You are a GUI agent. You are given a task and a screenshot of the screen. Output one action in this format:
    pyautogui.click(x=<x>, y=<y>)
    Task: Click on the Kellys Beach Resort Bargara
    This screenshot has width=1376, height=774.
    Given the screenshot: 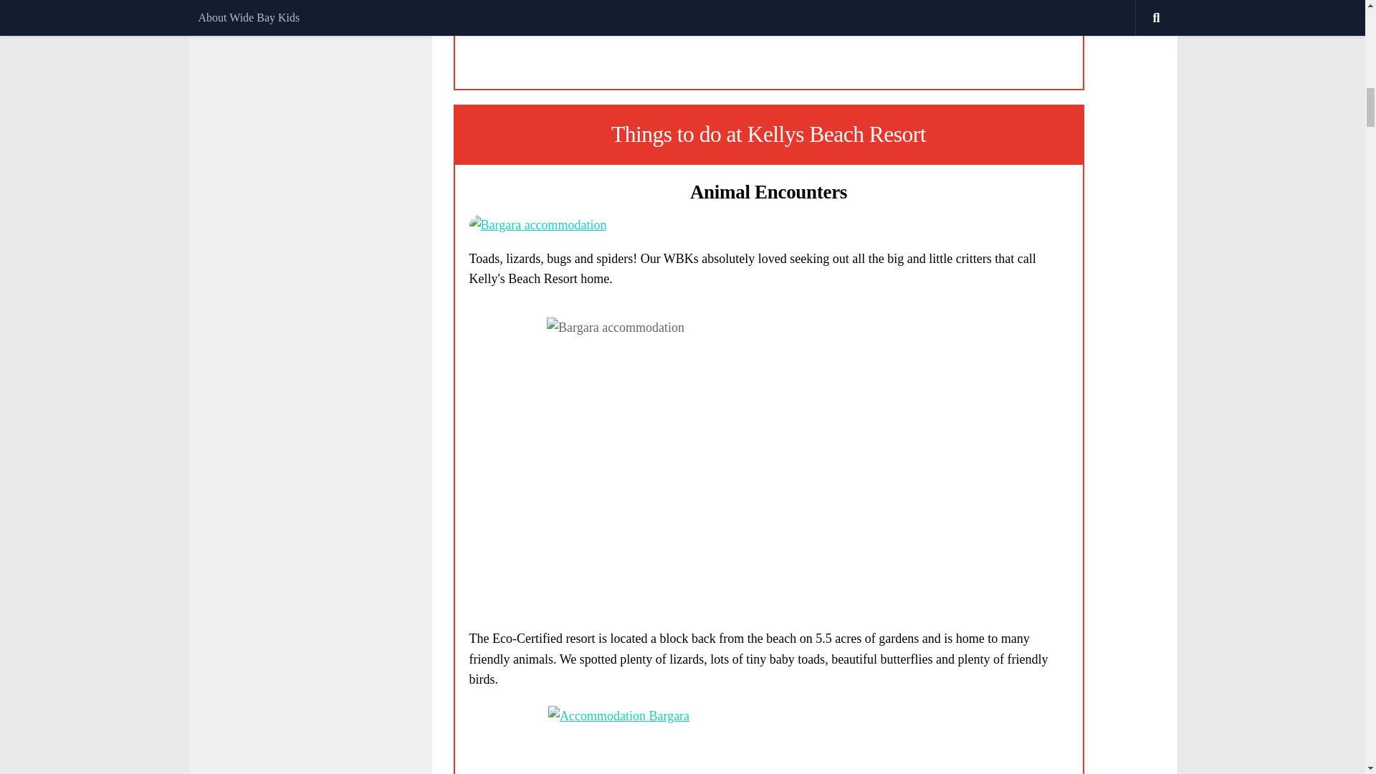 What is the action you would take?
    pyautogui.click(x=537, y=225)
    